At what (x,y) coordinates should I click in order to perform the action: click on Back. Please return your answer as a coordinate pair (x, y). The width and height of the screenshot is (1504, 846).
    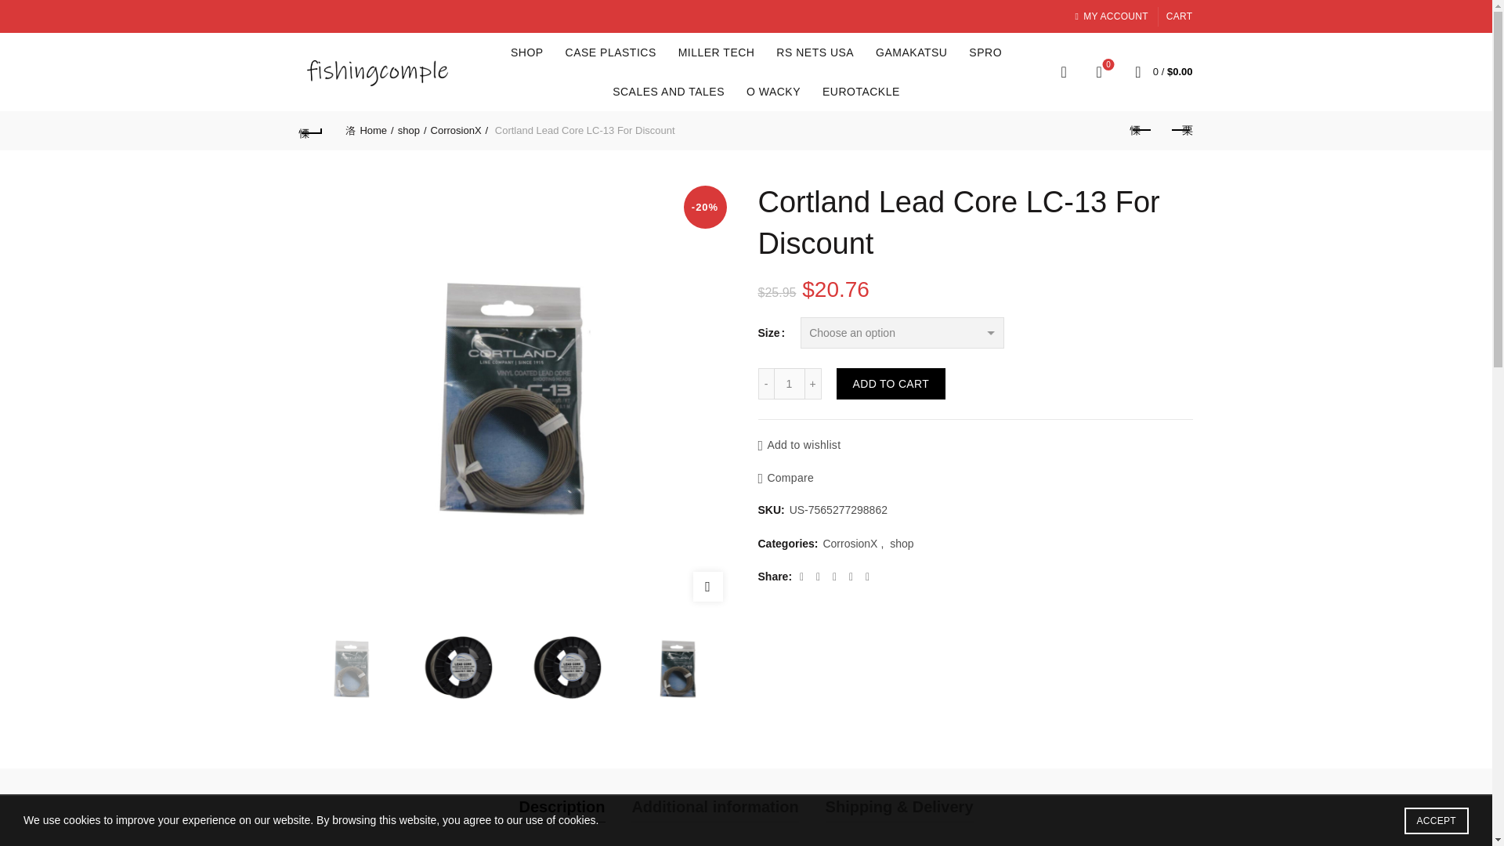
    Looking at the image, I should click on (311, 130).